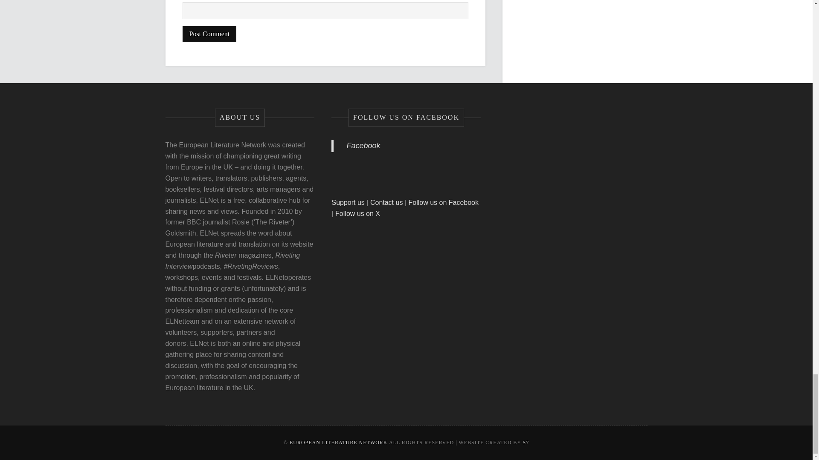 This screenshot has width=819, height=460. Describe the element at coordinates (209, 34) in the screenshot. I see `Post Comment` at that location.